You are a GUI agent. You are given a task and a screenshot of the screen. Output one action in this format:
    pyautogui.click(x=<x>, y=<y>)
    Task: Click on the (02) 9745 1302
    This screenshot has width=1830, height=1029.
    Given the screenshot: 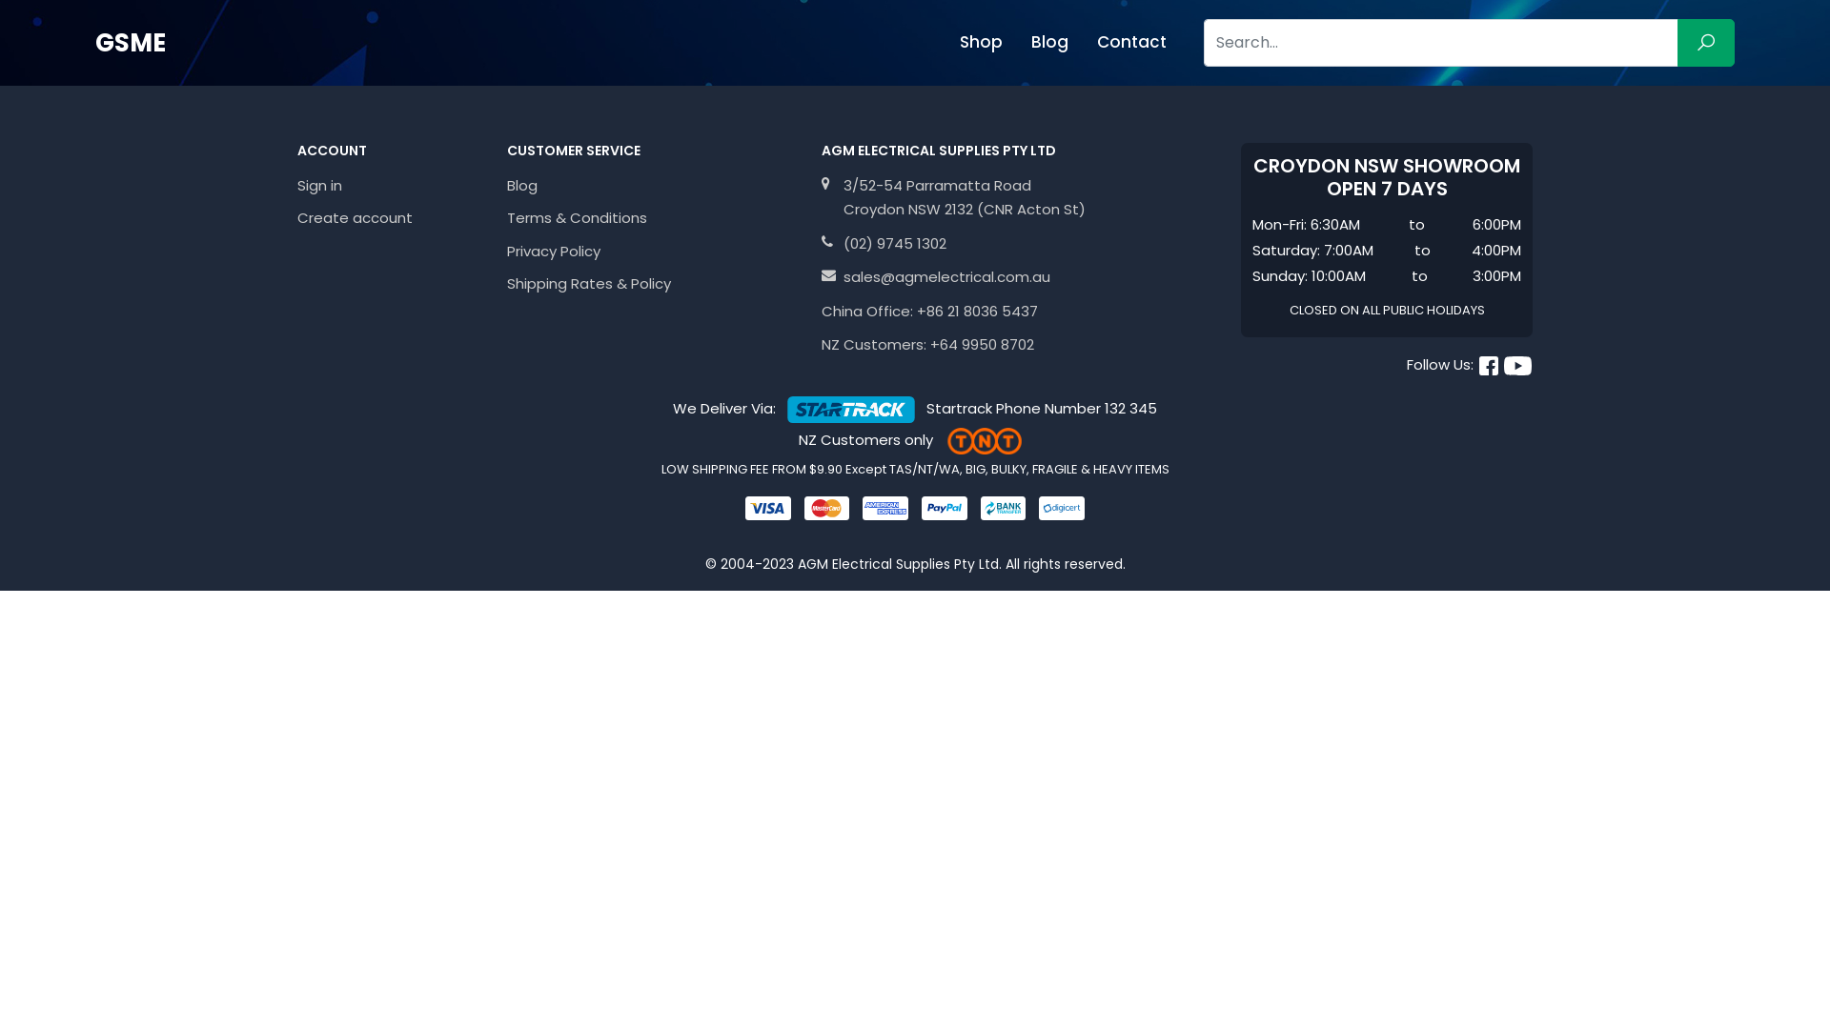 What is the action you would take?
    pyautogui.click(x=895, y=244)
    